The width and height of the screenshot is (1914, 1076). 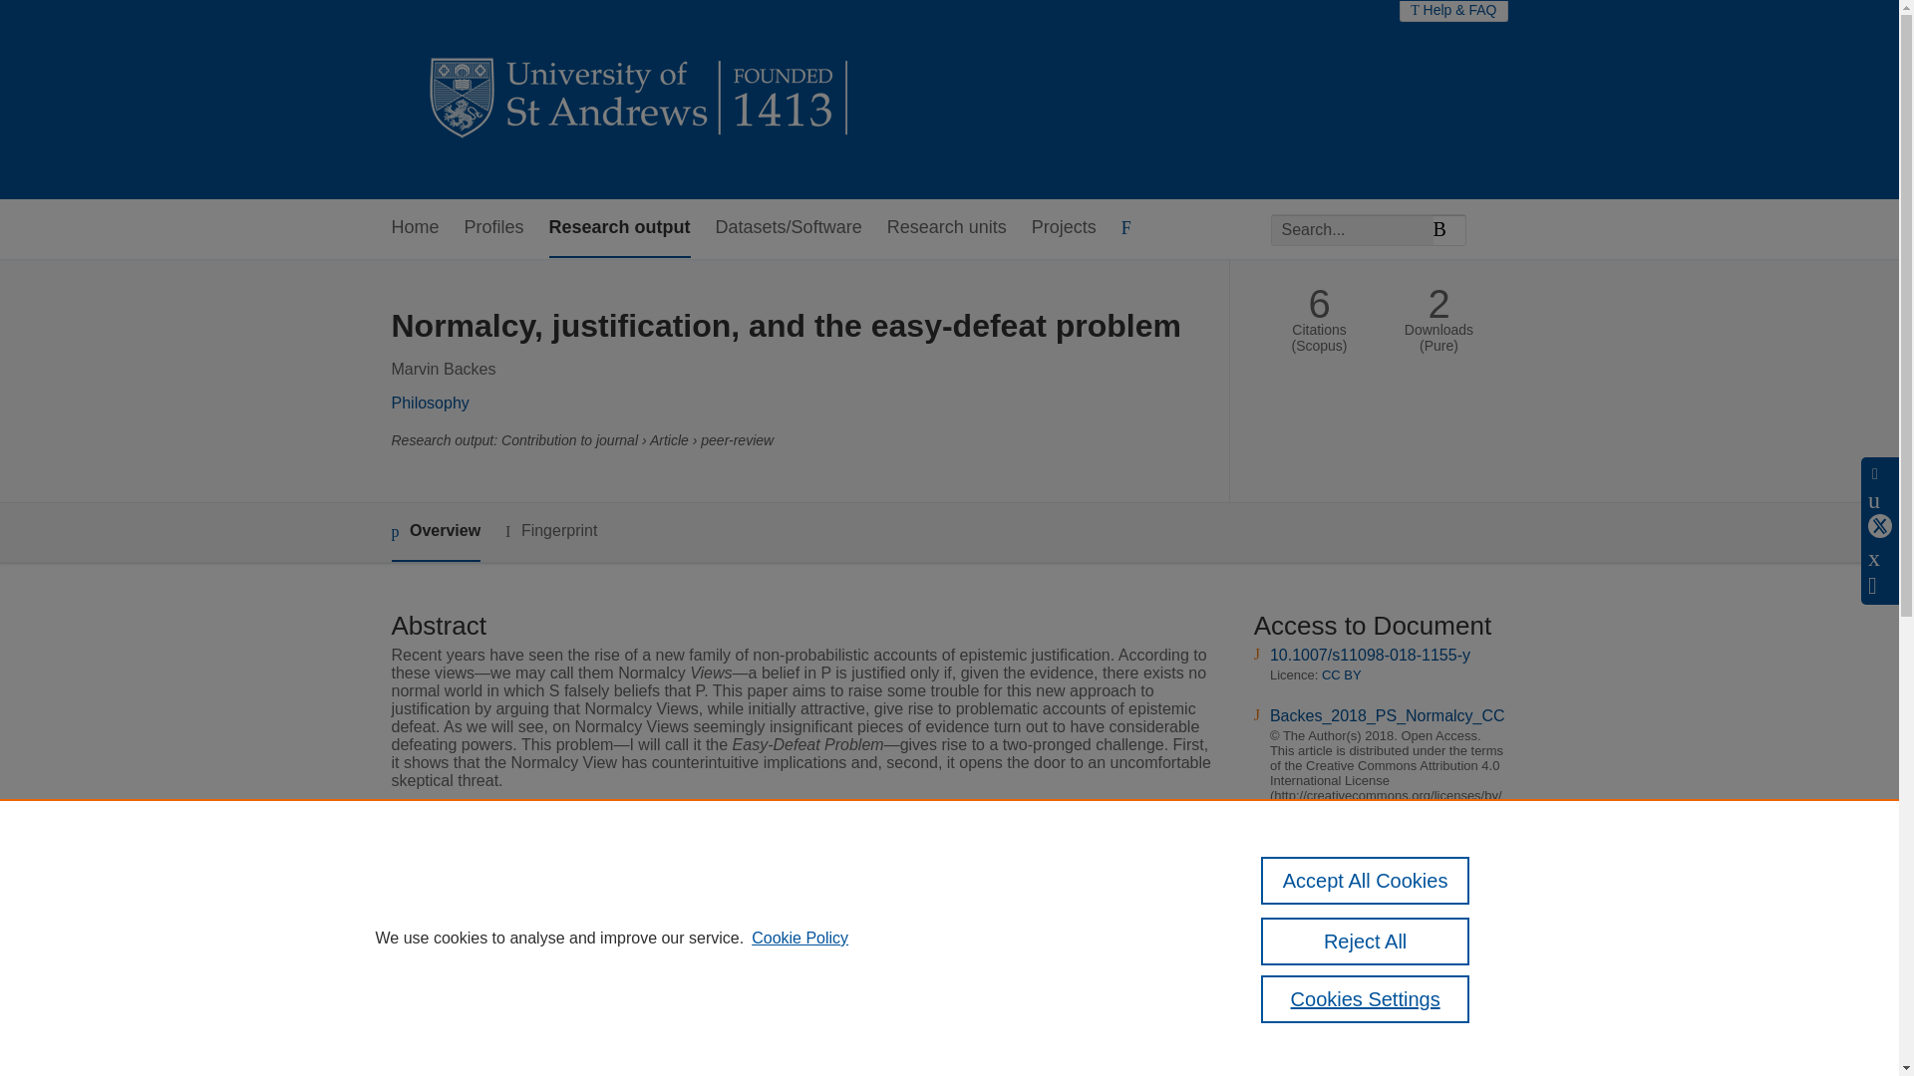 What do you see at coordinates (1342, 673) in the screenshot?
I see `CC BY` at bounding box center [1342, 673].